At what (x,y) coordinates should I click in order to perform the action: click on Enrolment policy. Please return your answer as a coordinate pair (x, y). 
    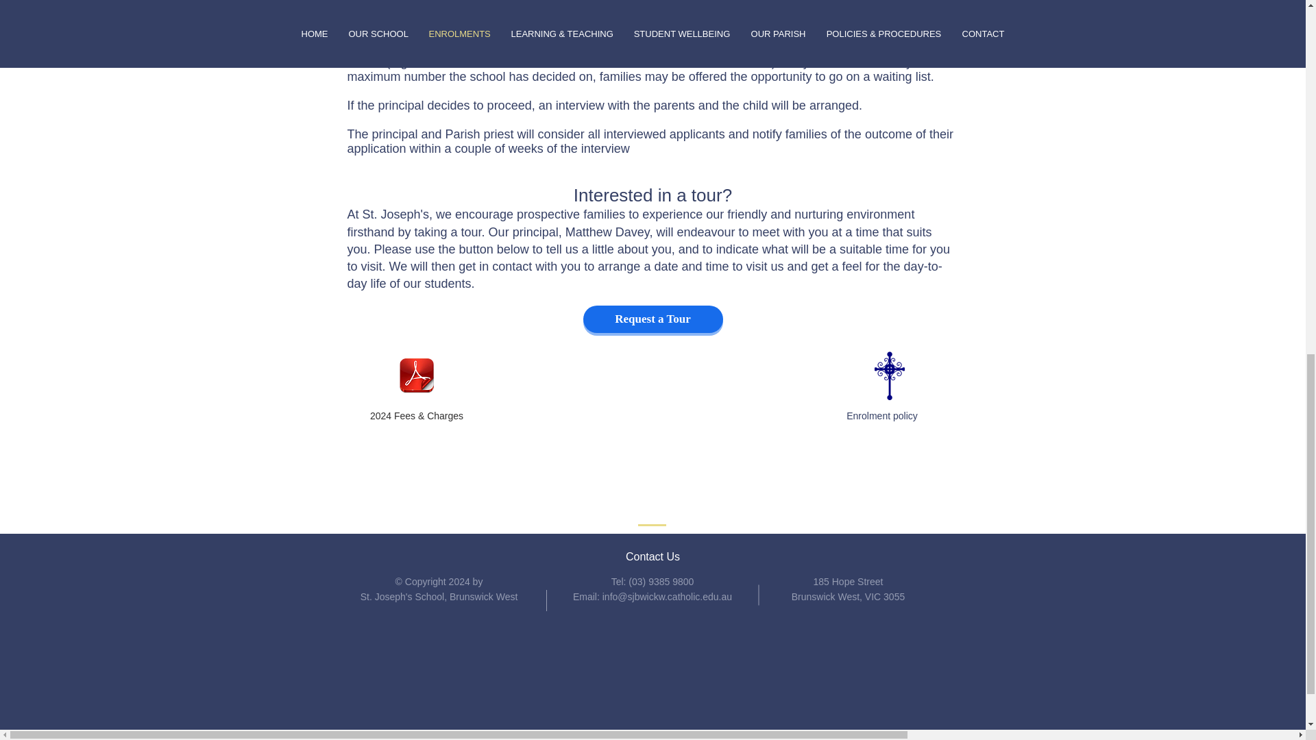
    Looking at the image, I should click on (881, 415).